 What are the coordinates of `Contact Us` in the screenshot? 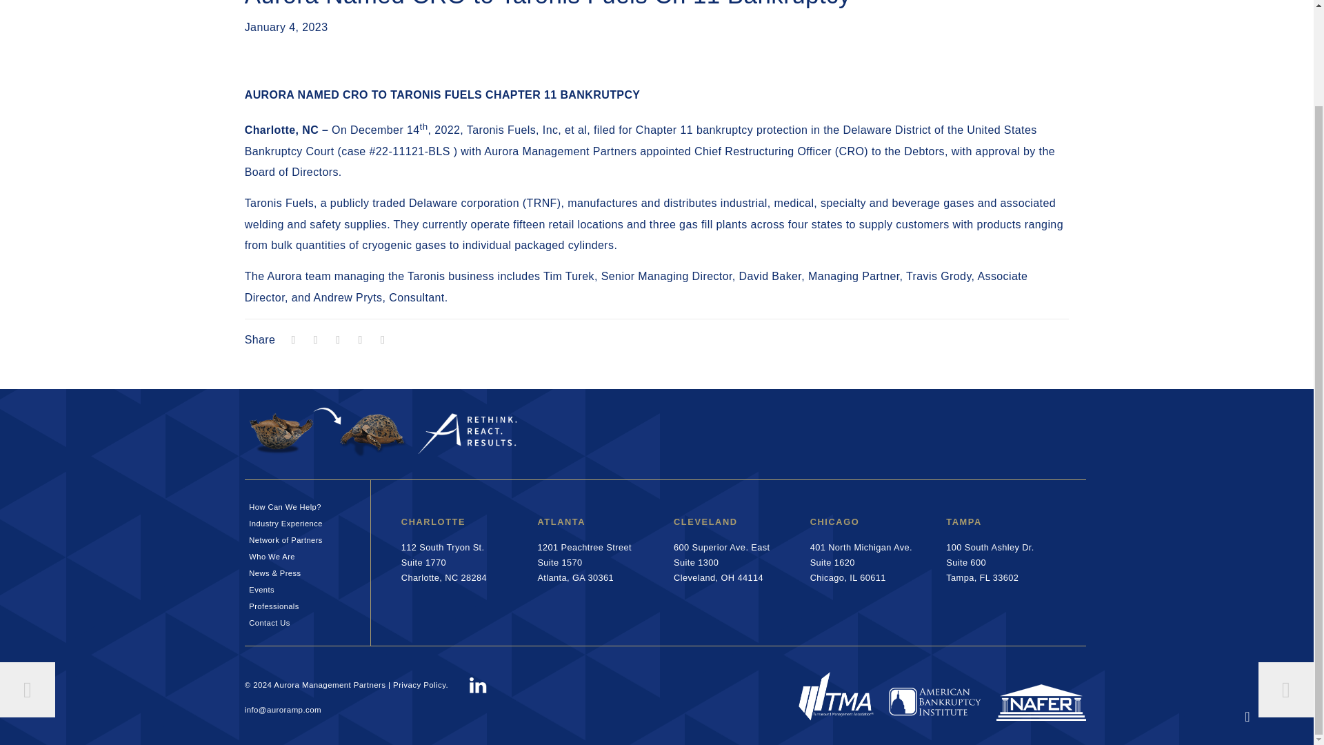 It's located at (307, 604).